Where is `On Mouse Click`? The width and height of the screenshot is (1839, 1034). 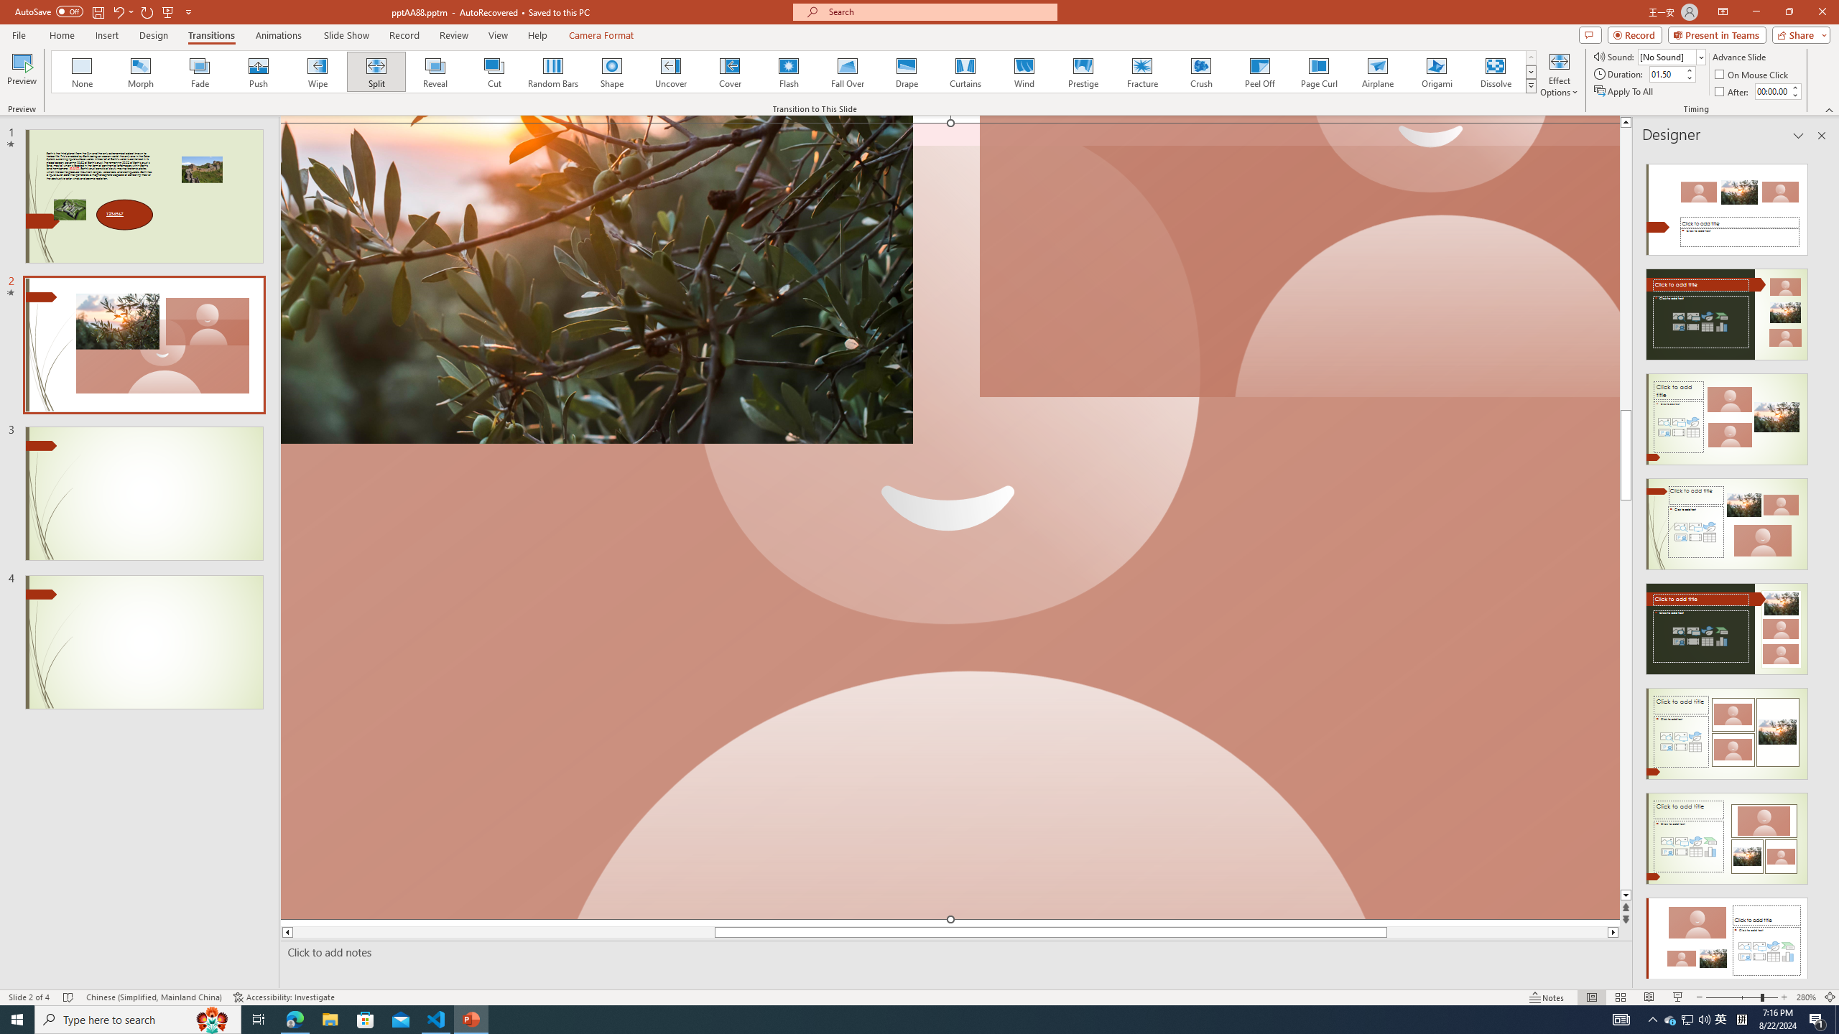 On Mouse Click is located at coordinates (1753, 75).